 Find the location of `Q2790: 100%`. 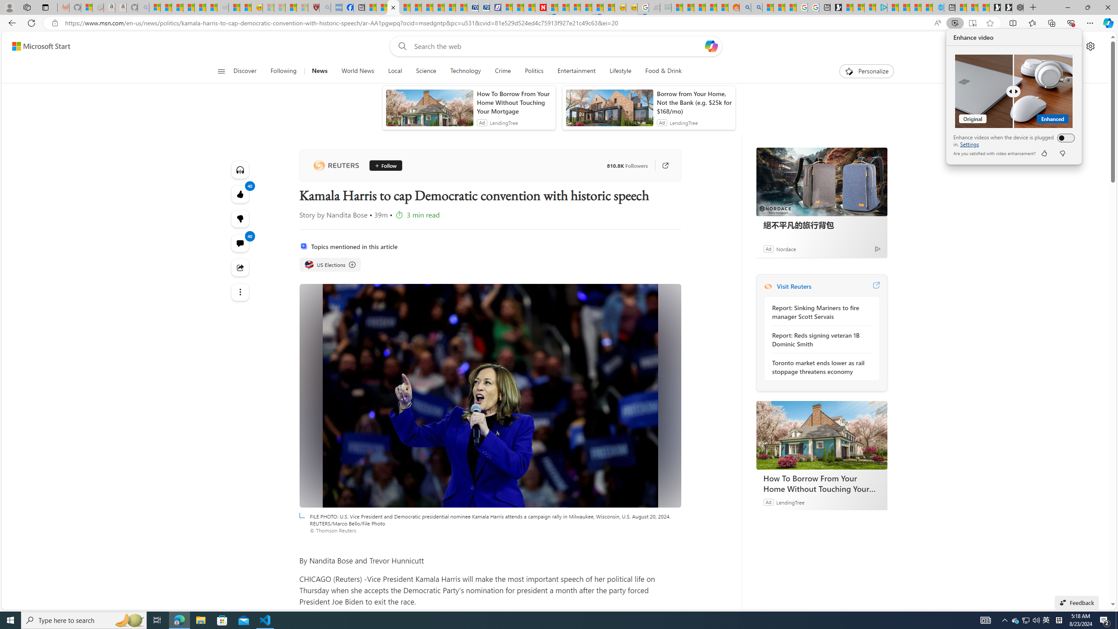

Q2790: 100% is located at coordinates (1036, 620).